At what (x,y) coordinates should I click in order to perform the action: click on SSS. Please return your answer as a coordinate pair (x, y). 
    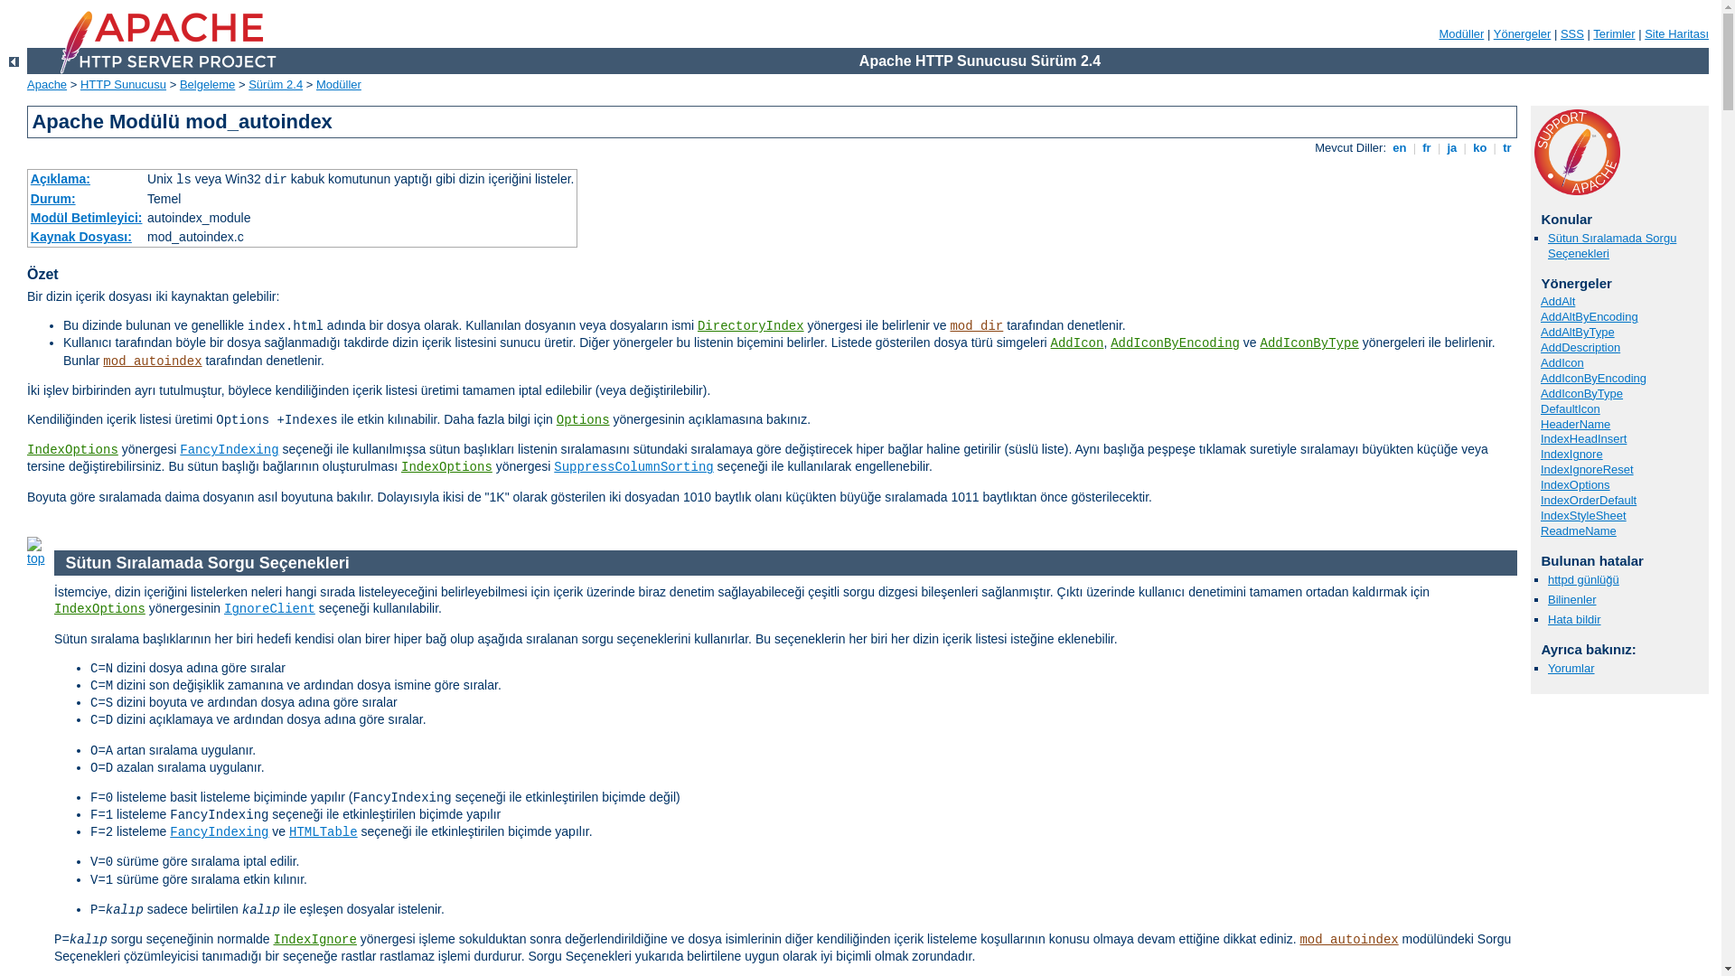
    Looking at the image, I should click on (1572, 34).